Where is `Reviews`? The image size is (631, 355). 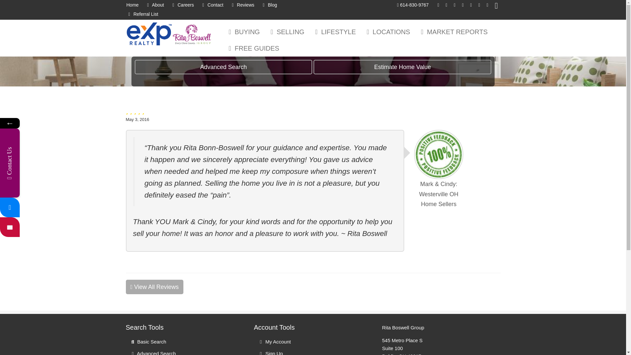
Reviews is located at coordinates (242, 5).